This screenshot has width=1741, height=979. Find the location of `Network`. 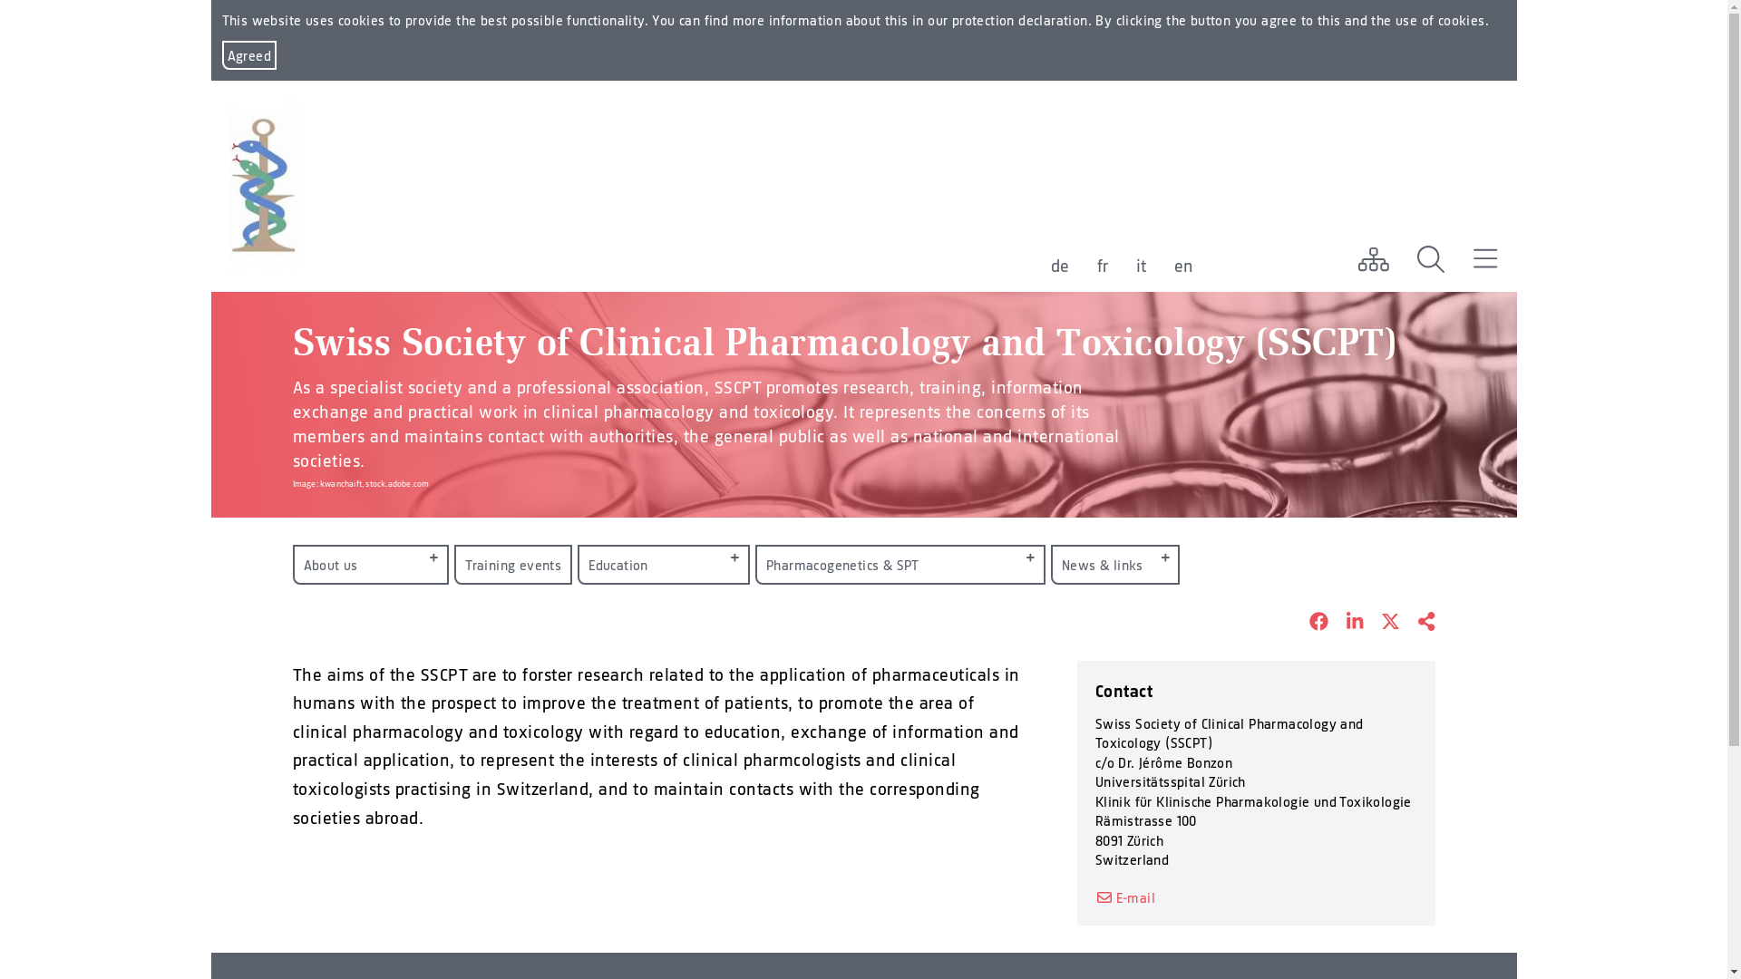

Network is located at coordinates (1373, 259).